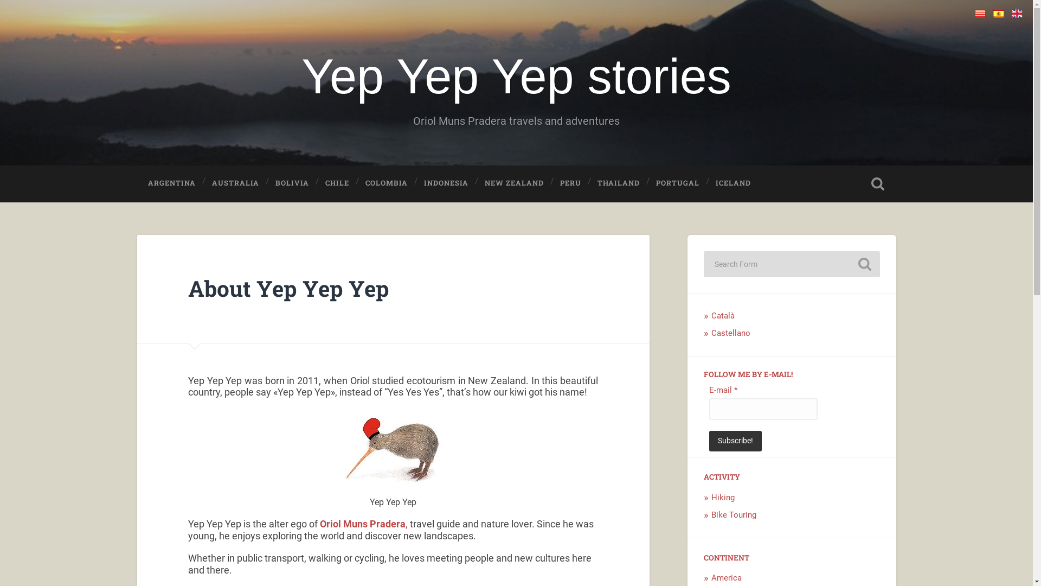 This screenshot has height=586, width=1041. What do you see at coordinates (516, 77) in the screenshot?
I see `Yep Yep Yep stories` at bounding box center [516, 77].